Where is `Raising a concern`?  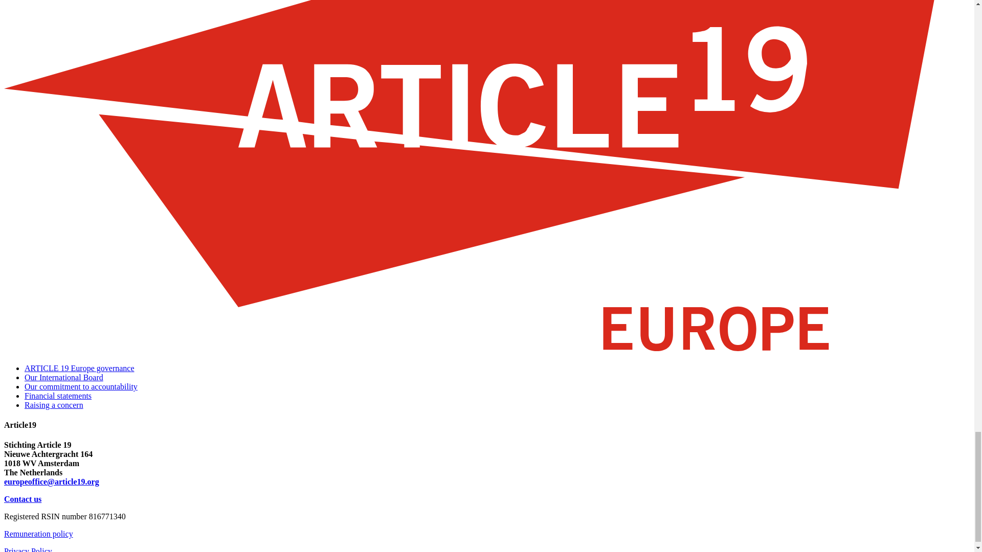 Raising a concern is located at coordinates (54, 405).